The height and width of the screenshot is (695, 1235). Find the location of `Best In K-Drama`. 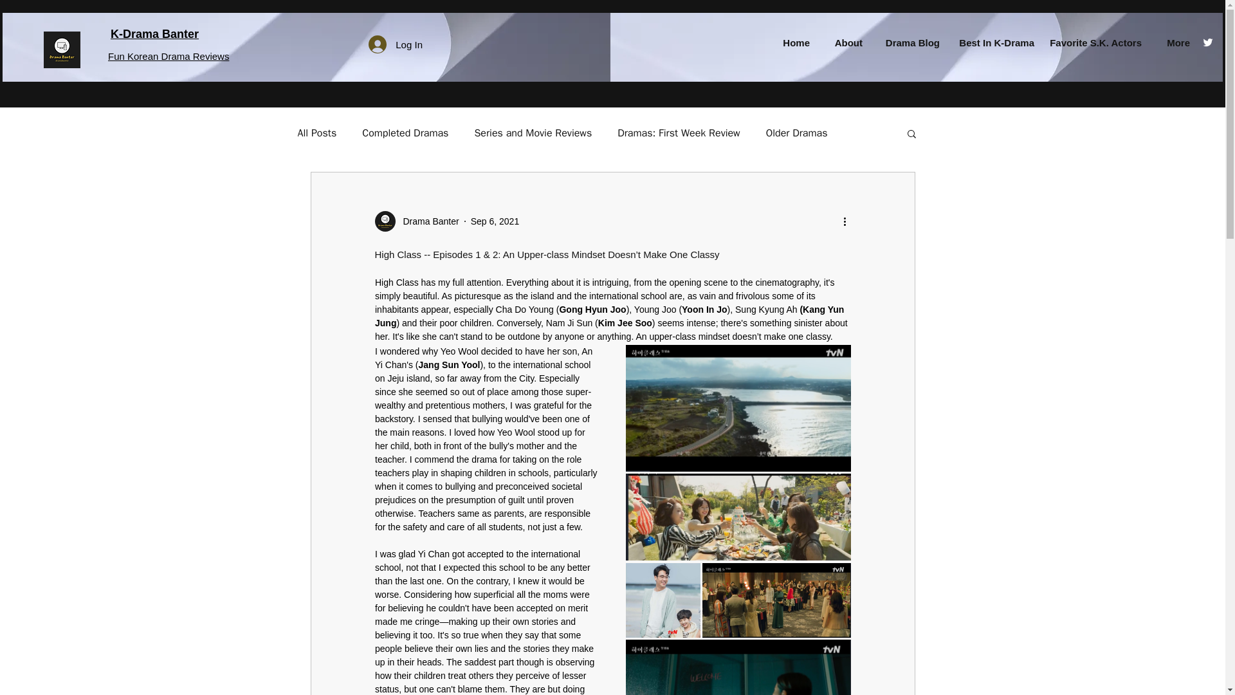

Best In K-Drama is located at coordinates (993, 42).